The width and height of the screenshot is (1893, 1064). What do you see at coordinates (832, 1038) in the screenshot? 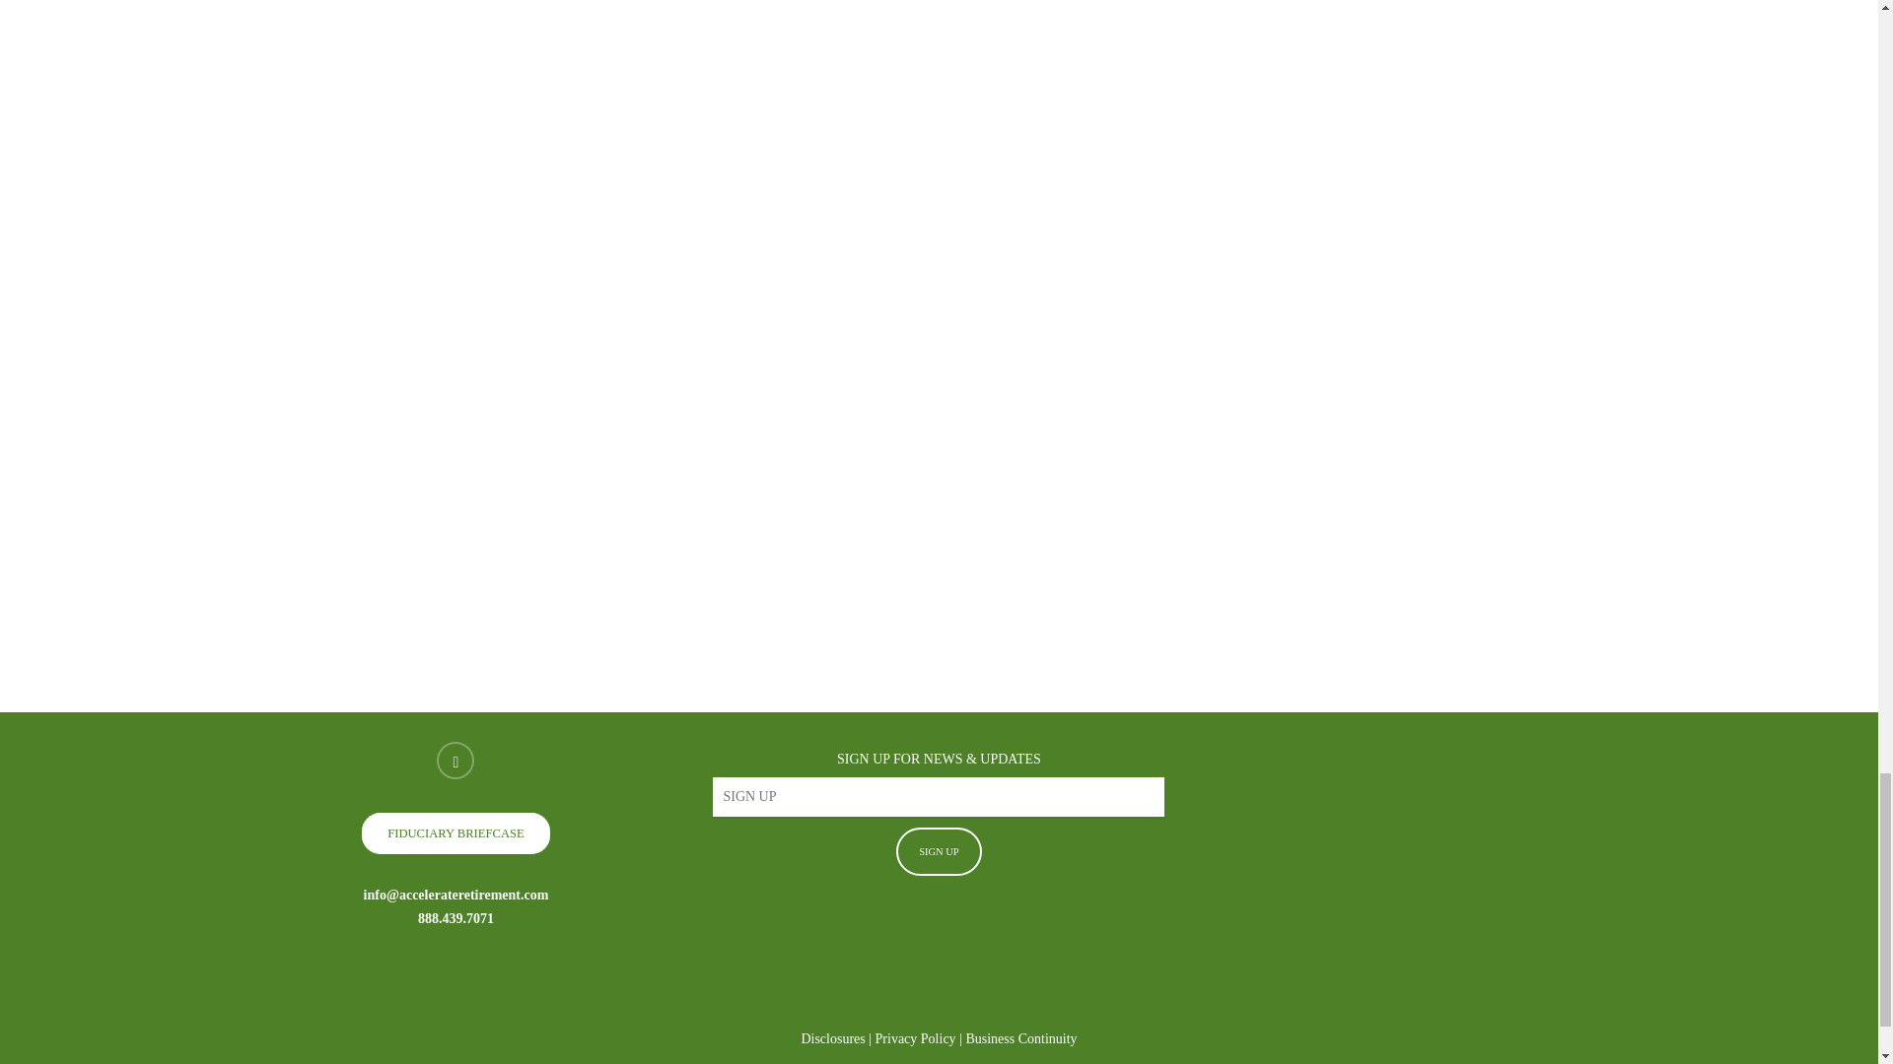
I see `Disclosures` at bounding box center [832, 1038].